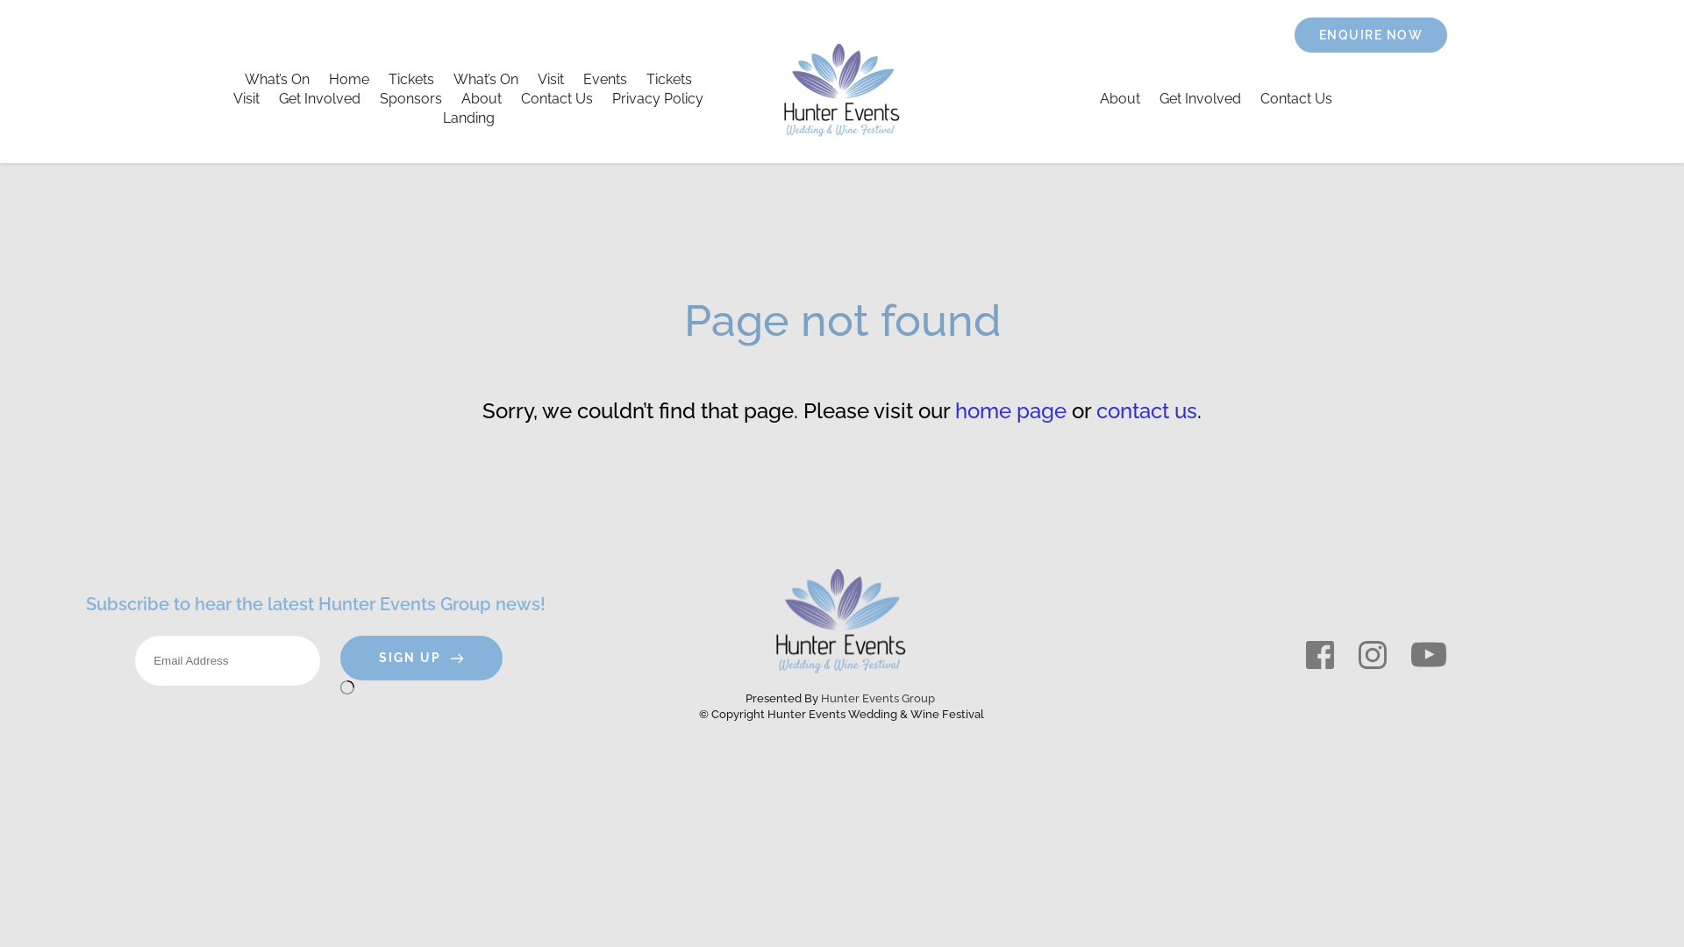  Describe the element at coordinates (551, 80) in the screenshot. I see `Visit` at that location.